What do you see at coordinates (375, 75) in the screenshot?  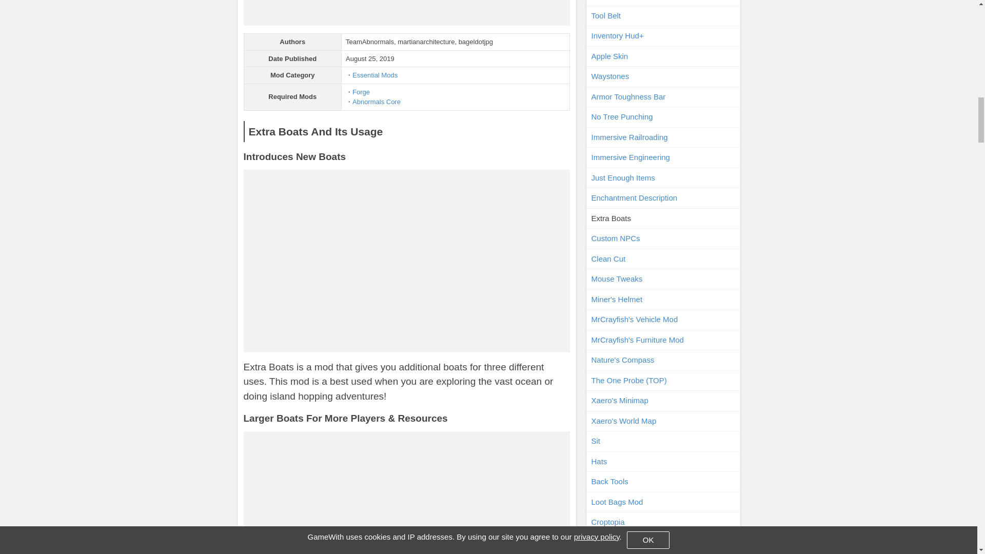 I see `Essential Mods` at bounding box center [375, 75].